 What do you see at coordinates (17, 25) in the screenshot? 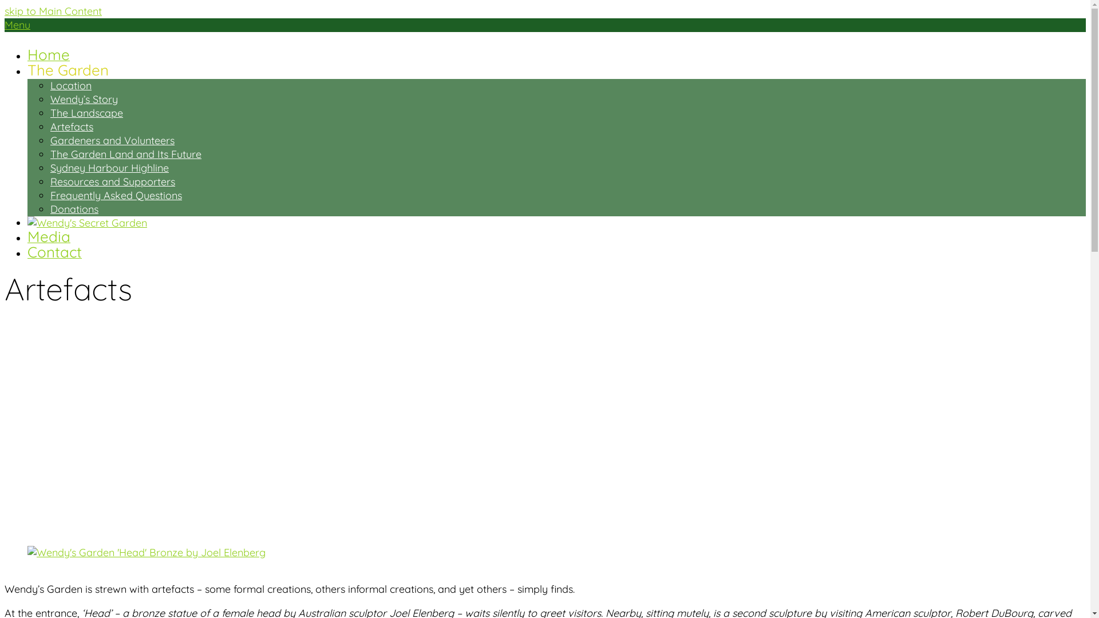
I see `Menu` at bounding box center [17, 25].